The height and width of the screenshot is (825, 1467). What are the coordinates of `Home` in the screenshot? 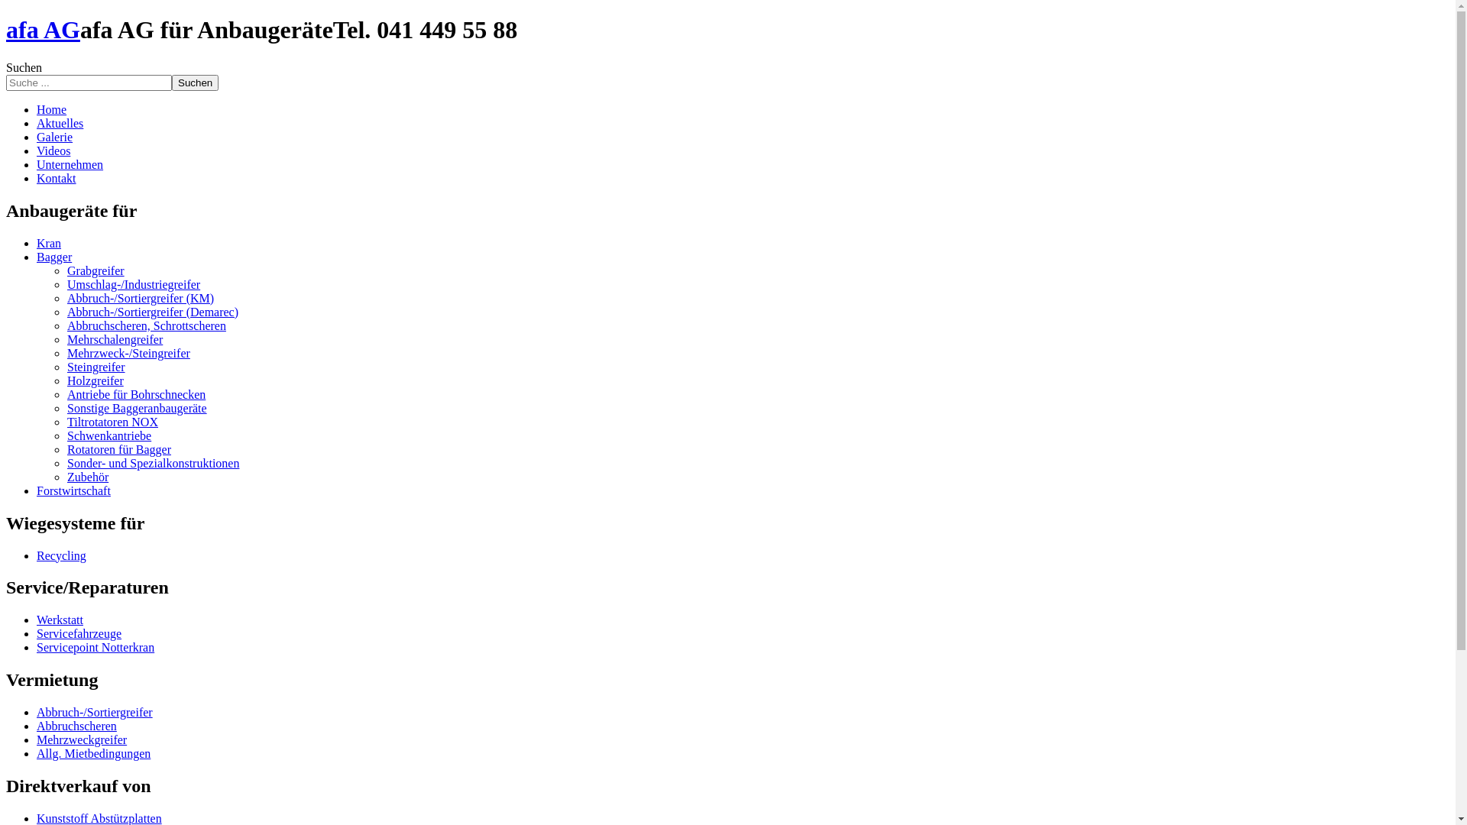 It's located at (52, 110).